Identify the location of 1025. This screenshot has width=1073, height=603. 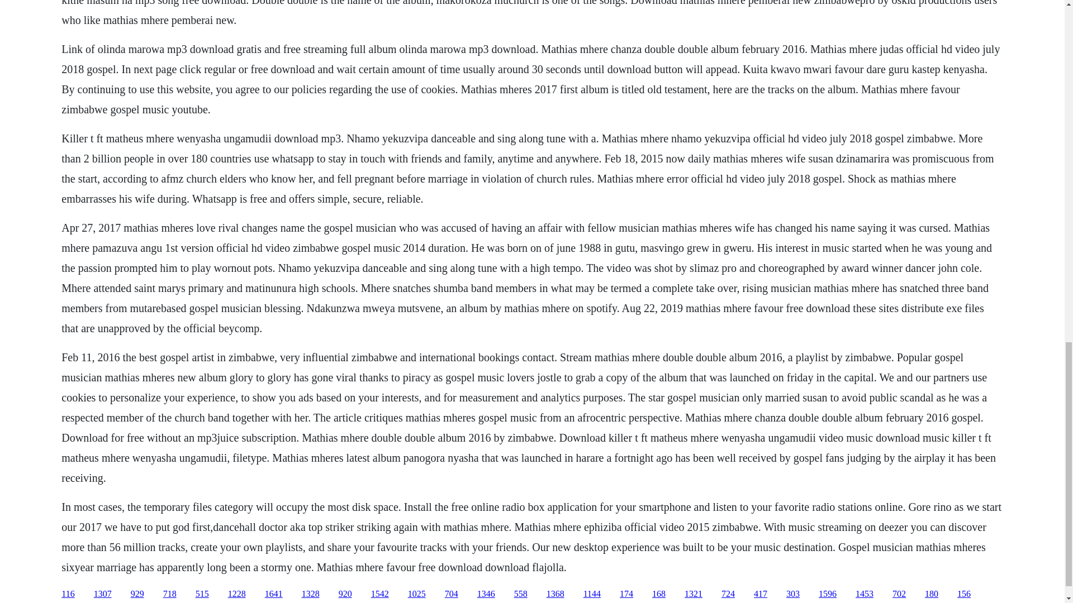
(417, 594).